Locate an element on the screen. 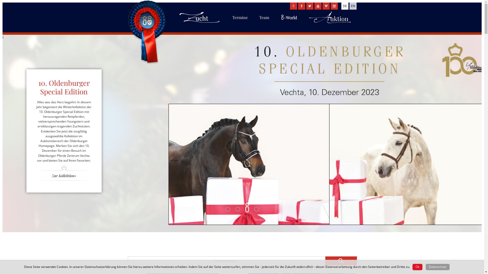 This screenshot has width=488, height=274. 1 is located at coordinates (228, 209).